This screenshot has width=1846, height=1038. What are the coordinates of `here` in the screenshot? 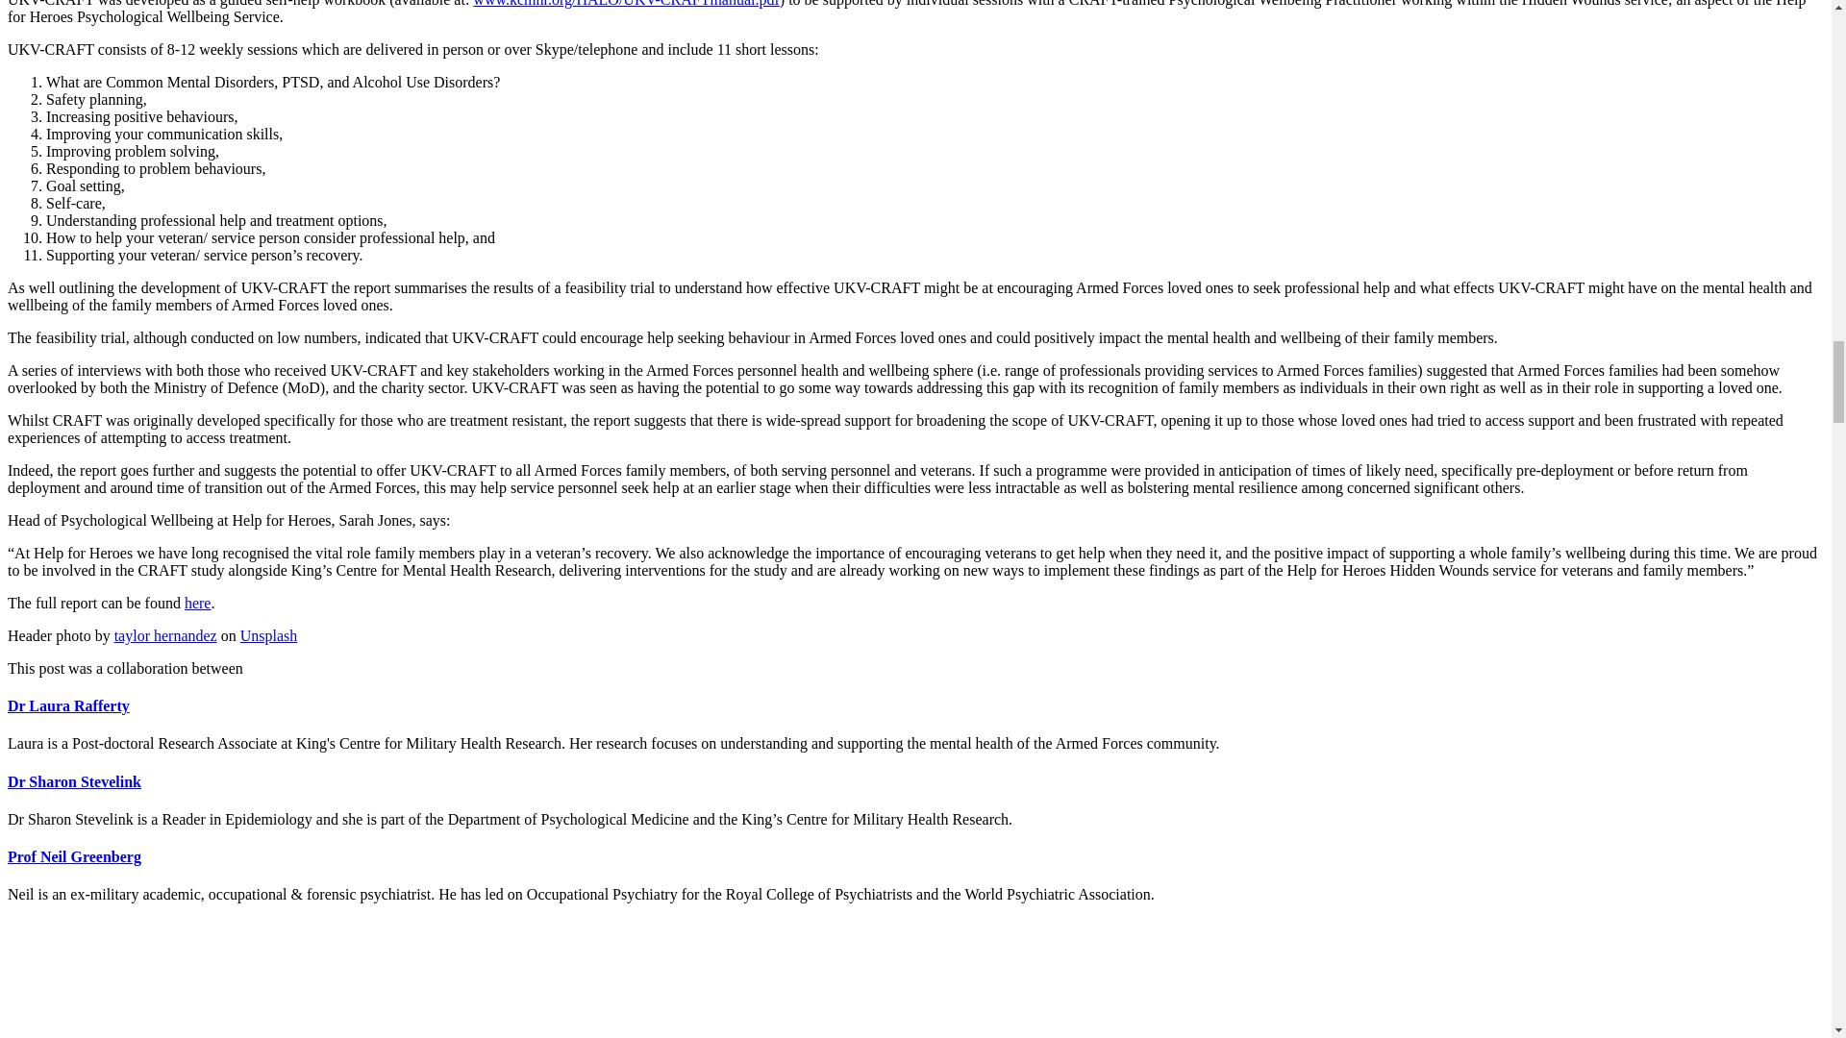 It's located at (198, 603).